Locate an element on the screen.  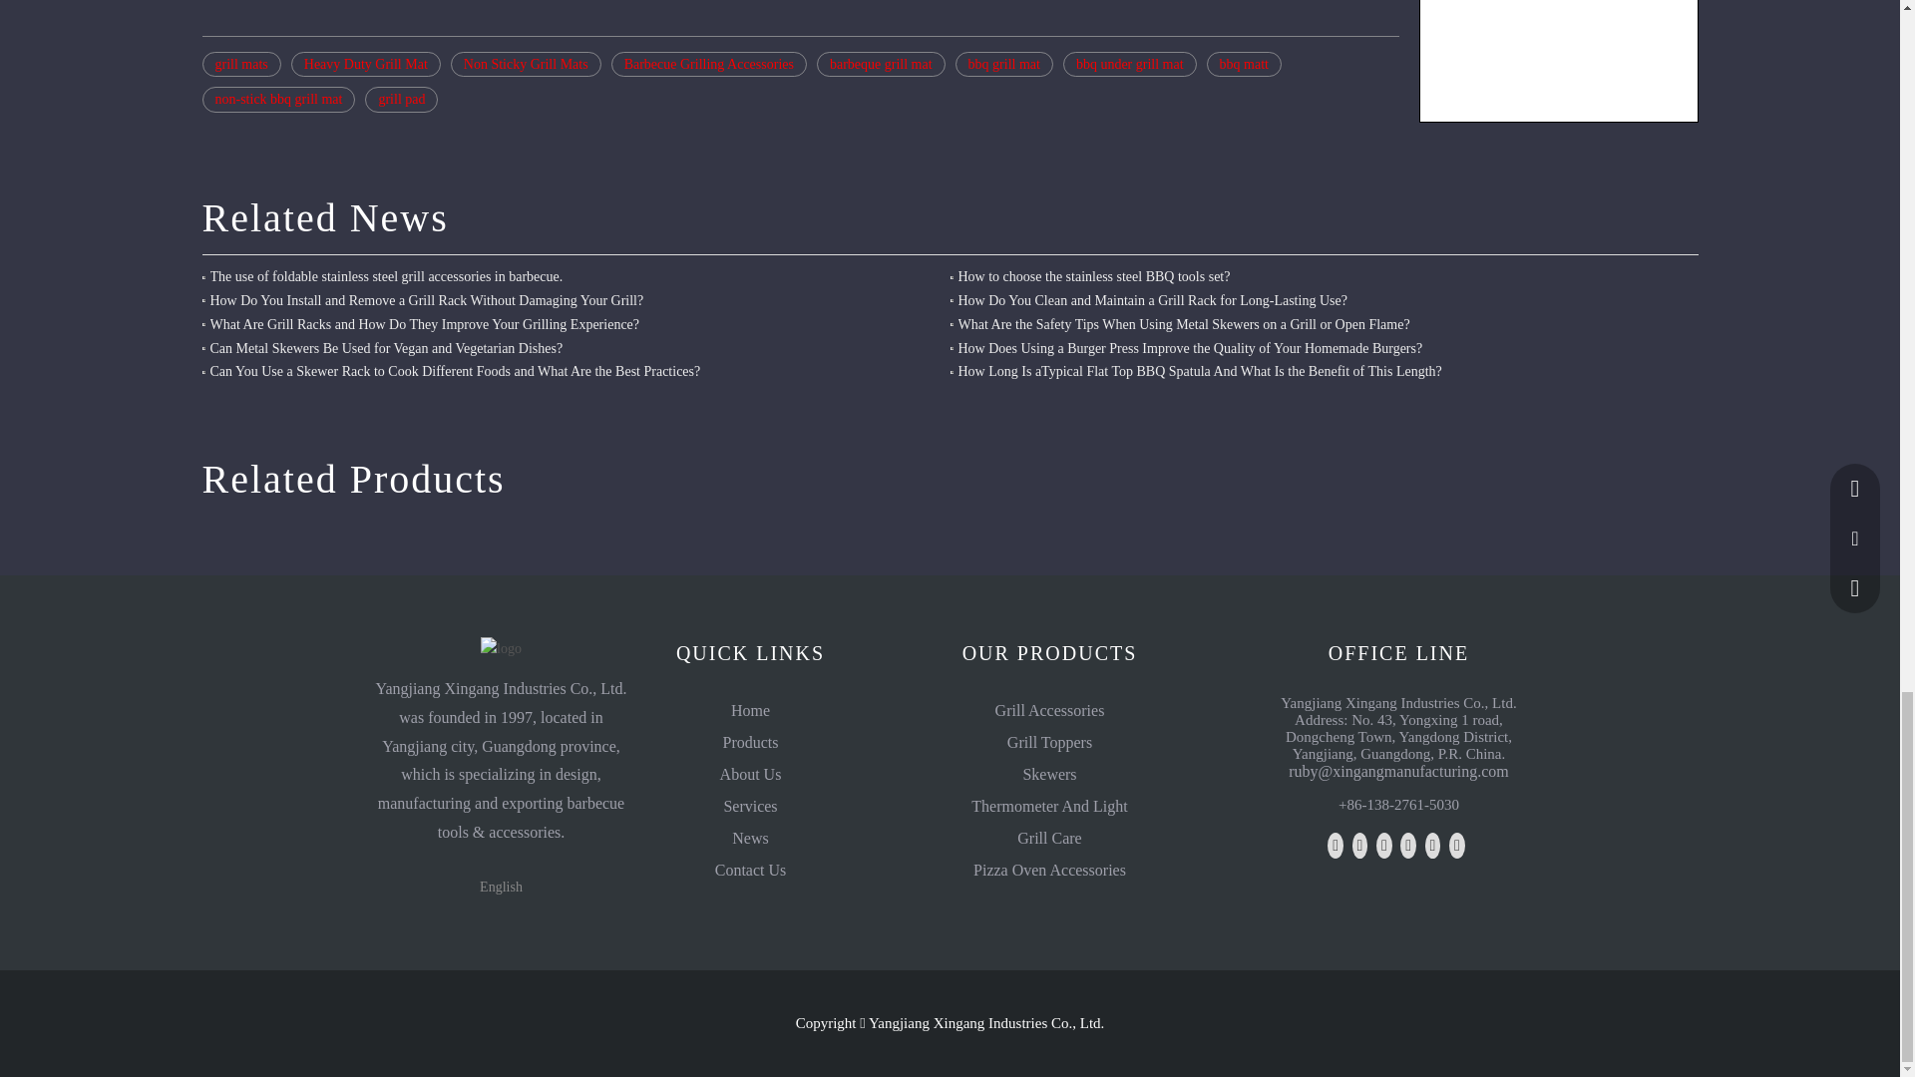
grill pad is located at coordinates (401, 100).